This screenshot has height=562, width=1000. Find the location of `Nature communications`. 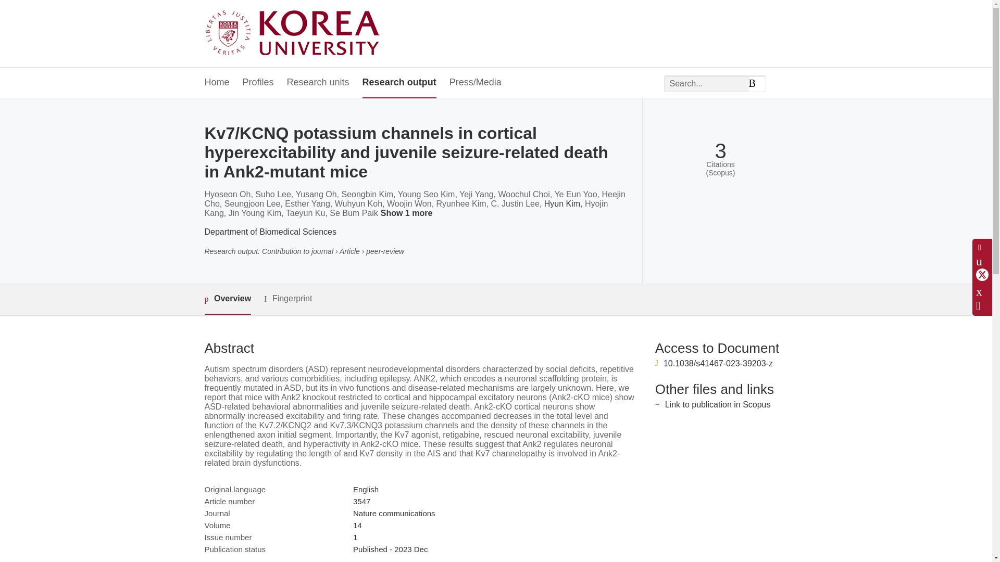

Nature communications is located at coordinates (394, 513).